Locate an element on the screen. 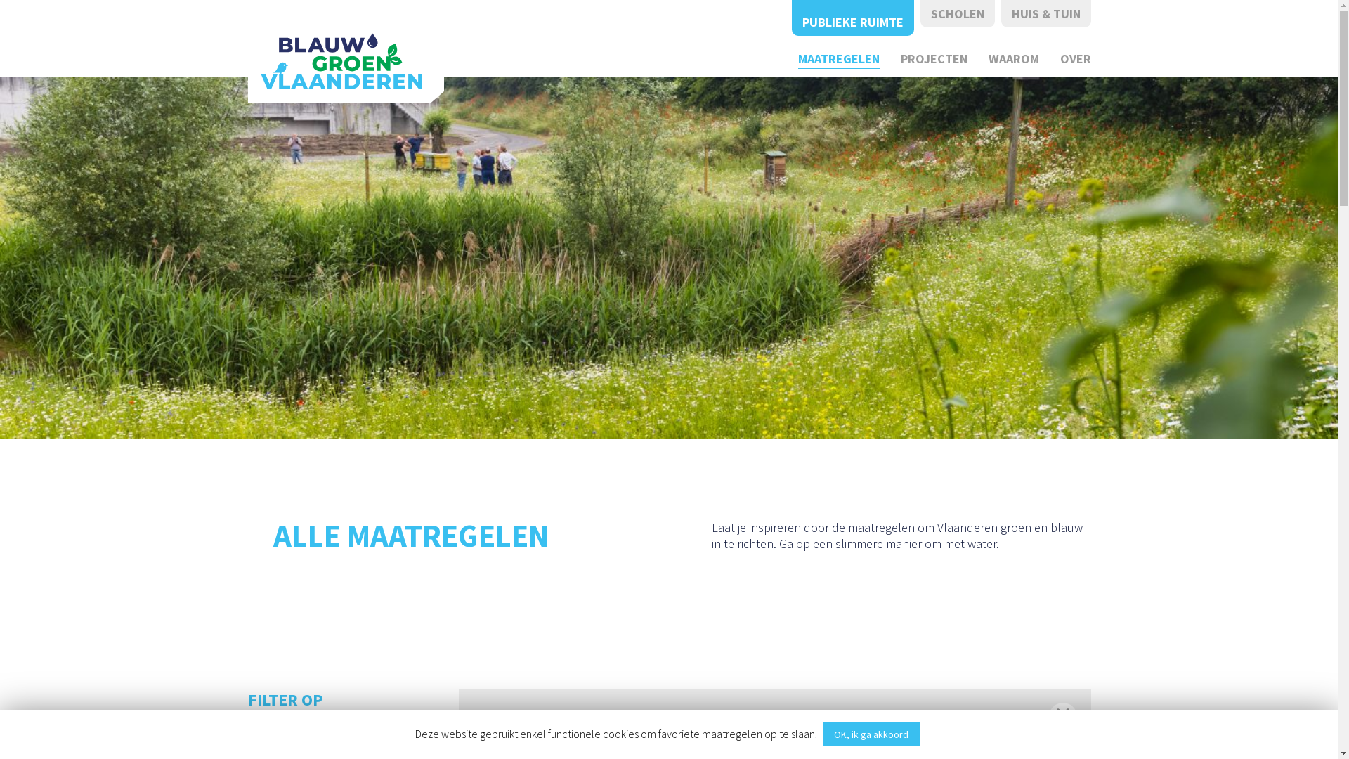 Image resolution: width=1349 pixels, height=759 pixels. Maak deze maatregel favoriet is located at coordinates (1067, 707).